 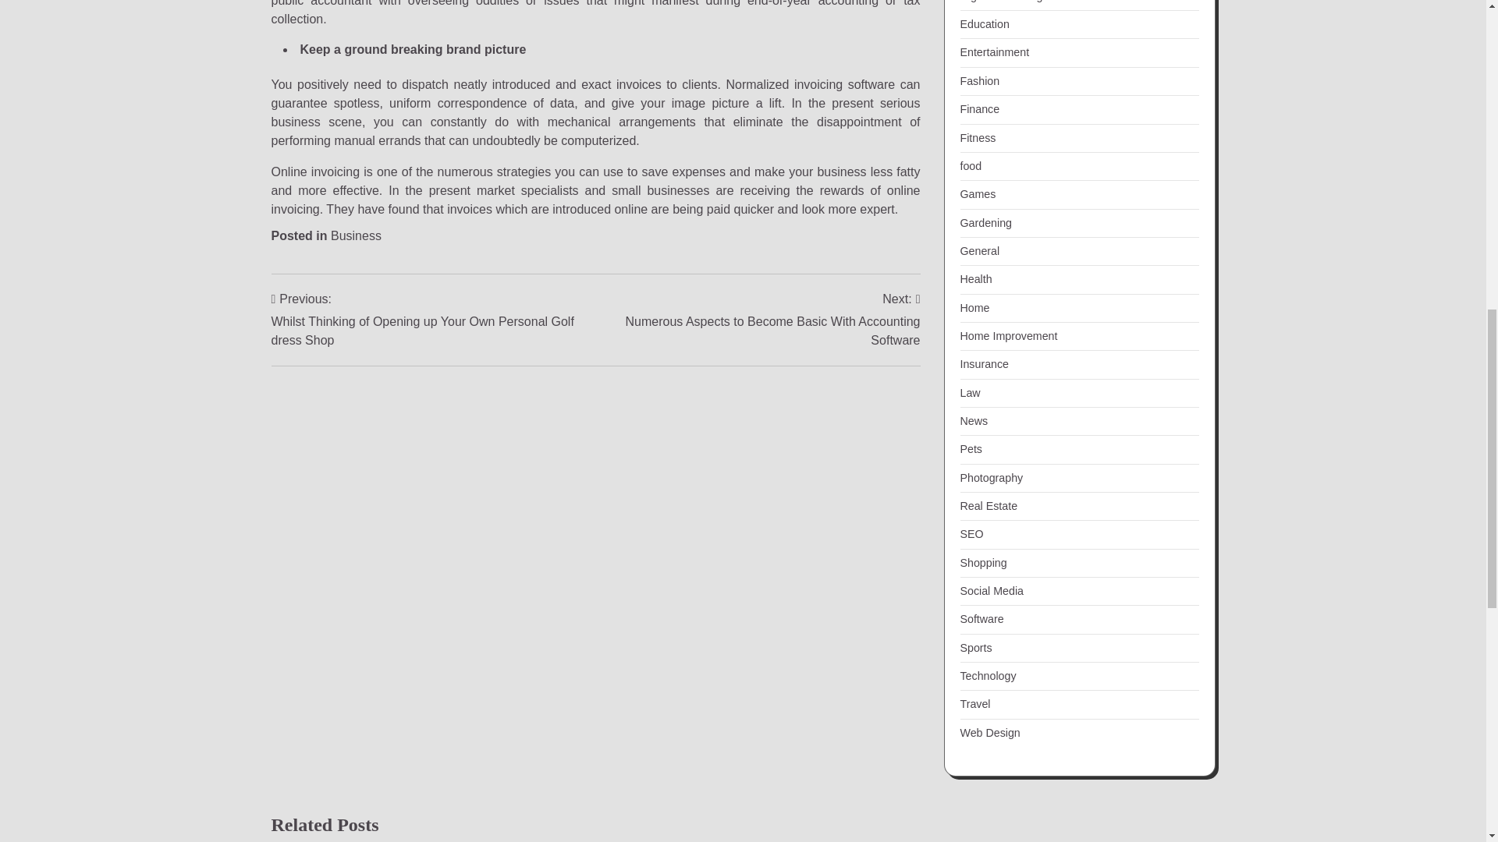 I want to click on food, so click(x=971, y=166).